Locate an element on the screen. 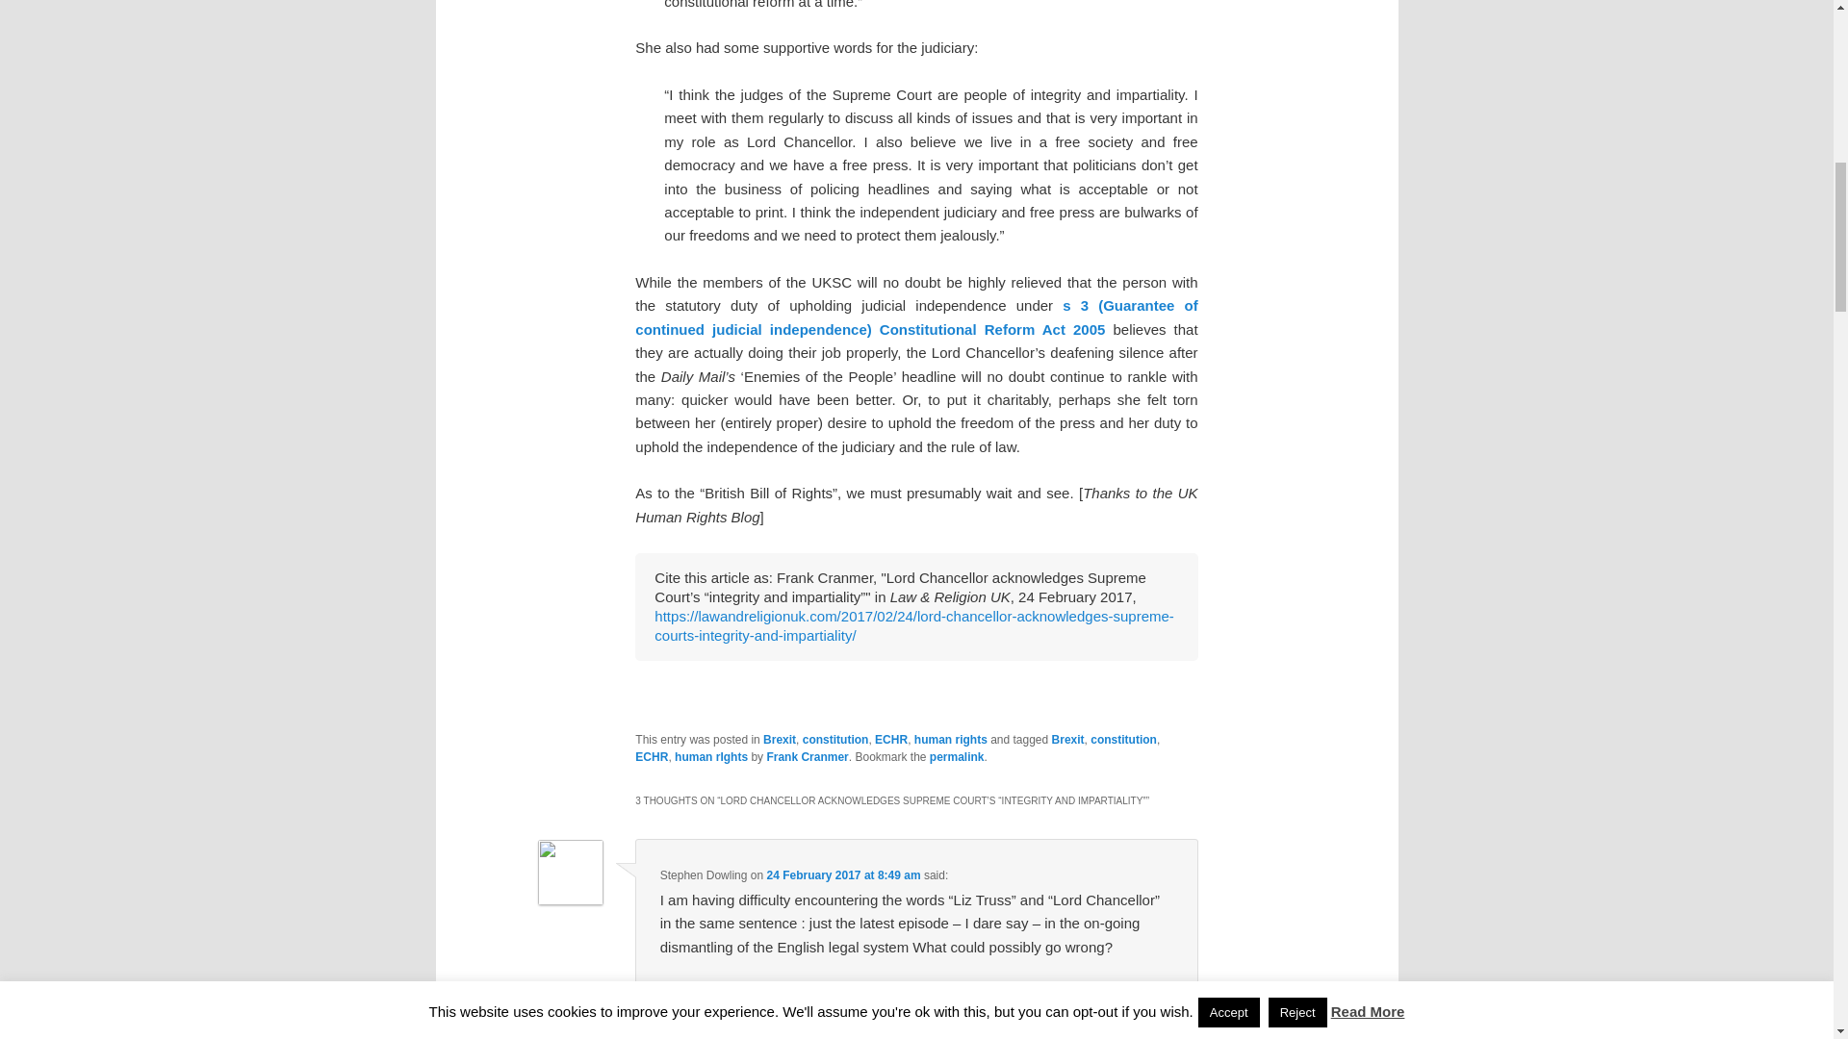 Image resolution: width=1848 pixels, height=1039 pixels. Brexit is located at coordinates (780, 740).